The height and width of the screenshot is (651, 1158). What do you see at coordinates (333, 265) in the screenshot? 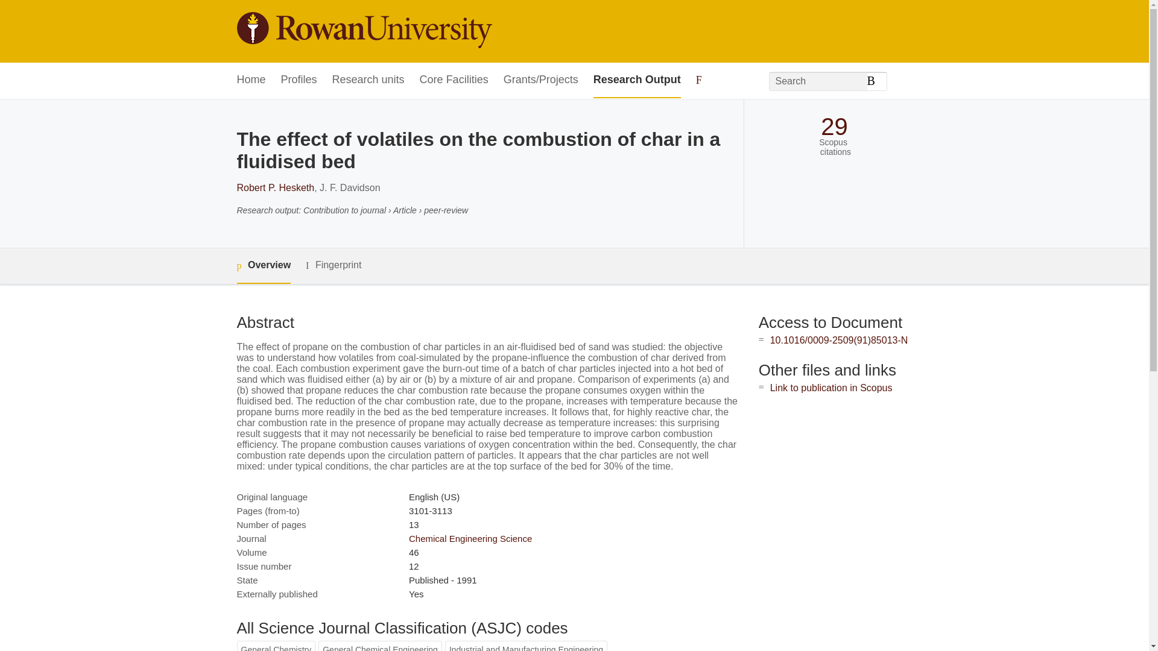
I see `Fingerprint` at bounding box center [333, 265].